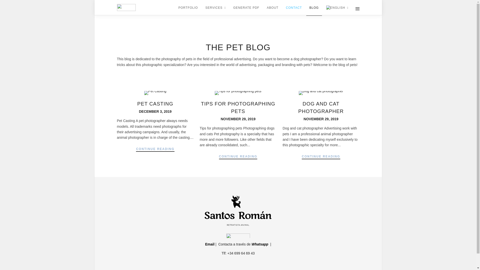 This screenshot has height=270, width=480. Describe the element at coordinates (294, 8) in the screenshot. I see `CONTACT` at that location.